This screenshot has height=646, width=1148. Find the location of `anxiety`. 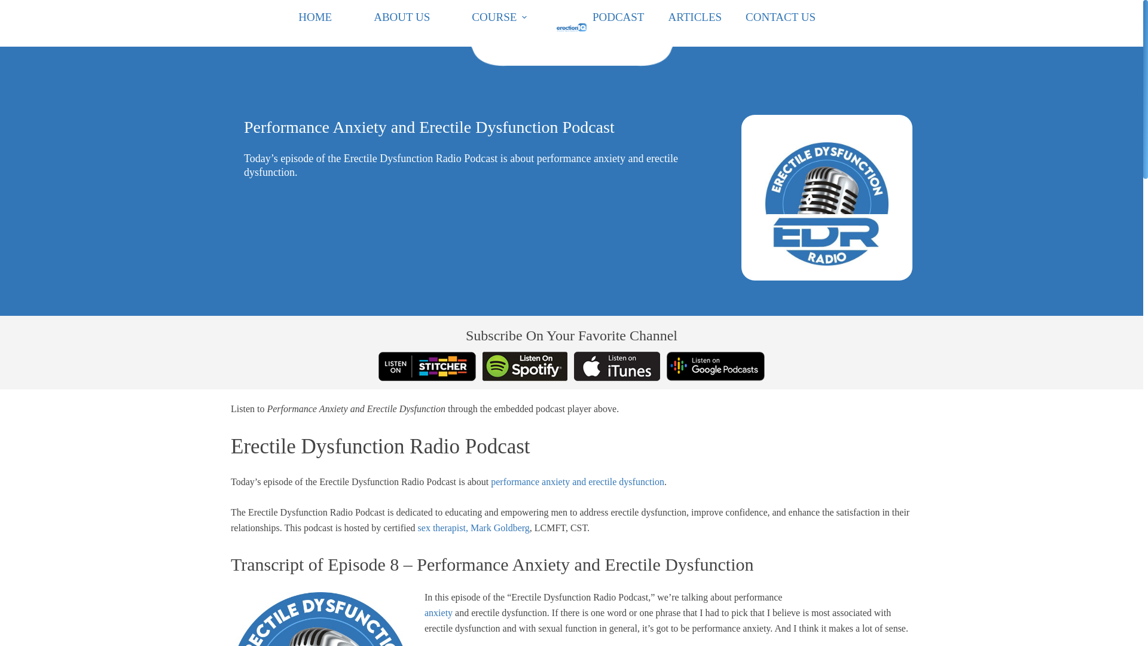

anxiety is located at coordinates (438, 613).